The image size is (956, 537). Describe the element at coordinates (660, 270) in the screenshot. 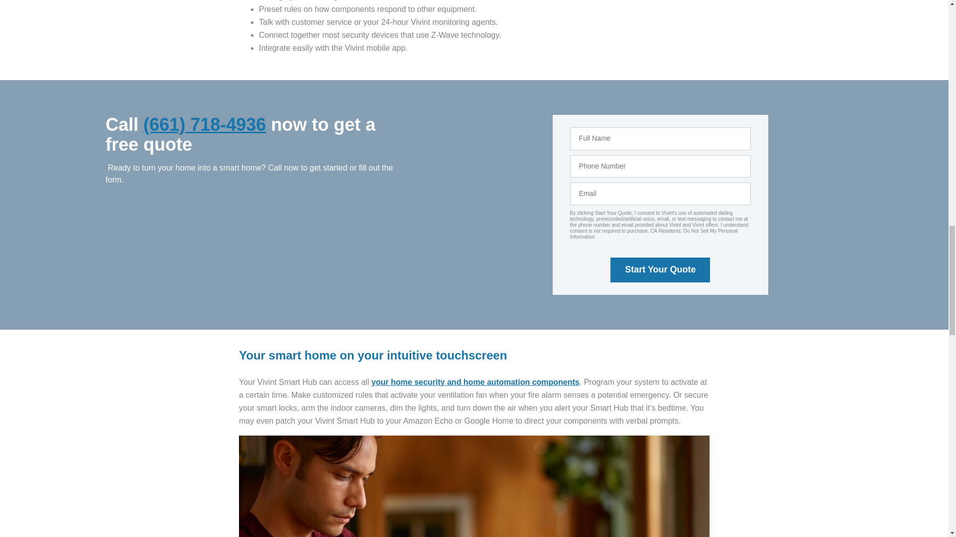

I see `Start Your Quote` at that location.